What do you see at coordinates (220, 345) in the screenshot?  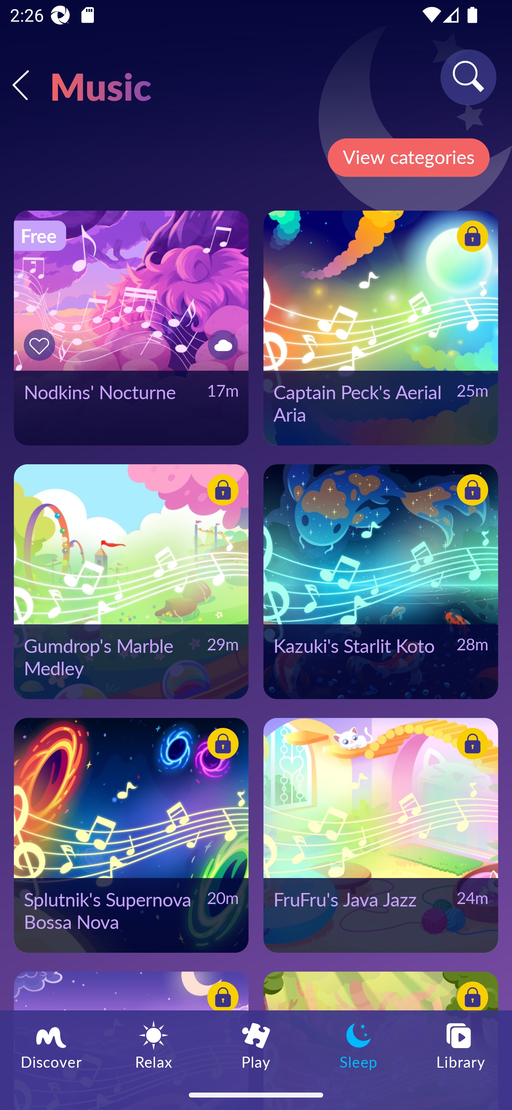 I see `Button` at bounding box center [220, 345].